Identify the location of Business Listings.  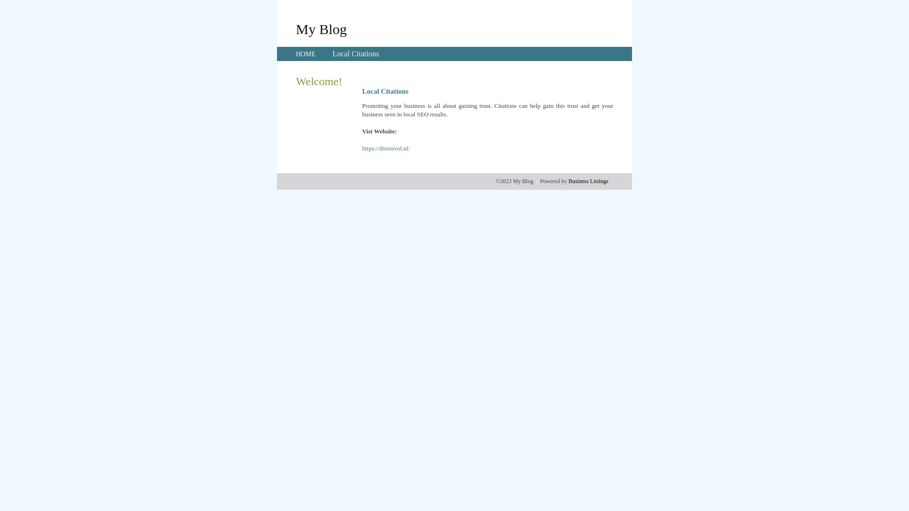
(588, 181).